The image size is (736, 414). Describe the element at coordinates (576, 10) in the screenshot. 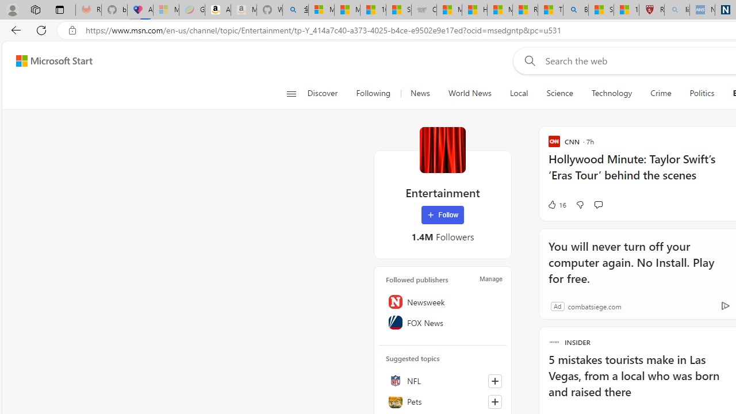

I see `Bing` at that location.